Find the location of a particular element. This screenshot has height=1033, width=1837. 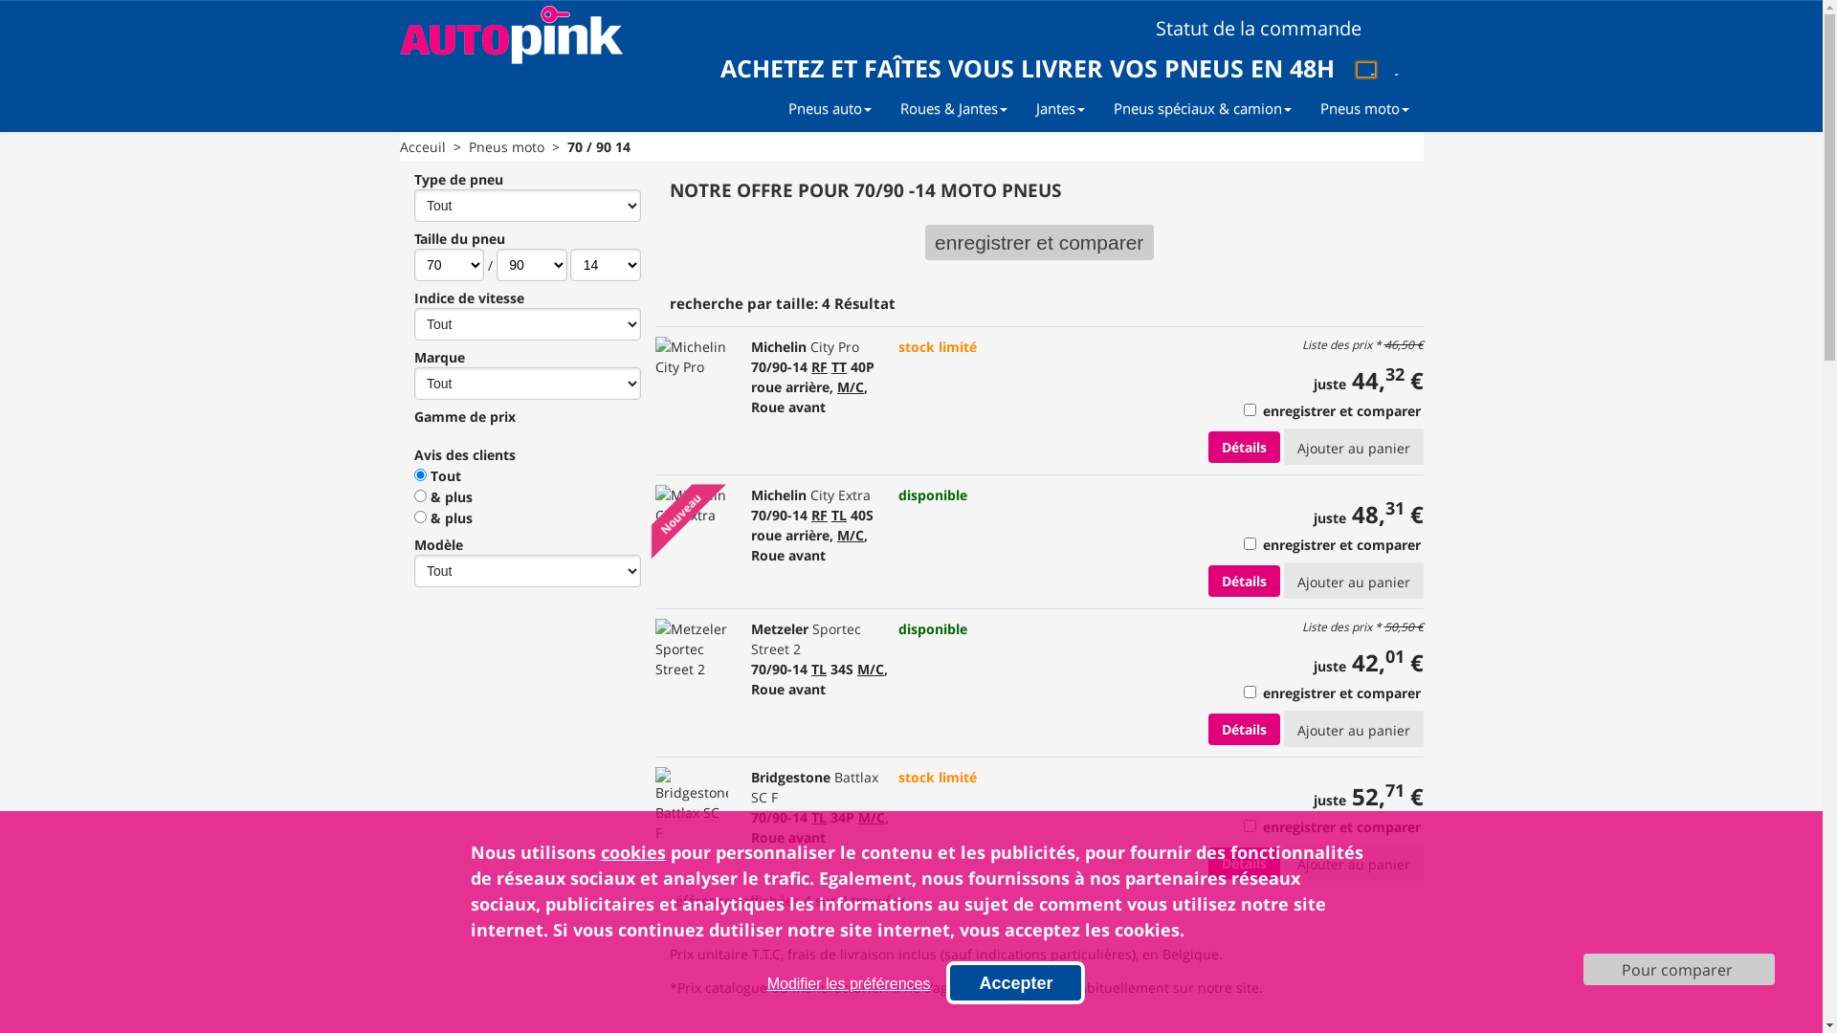

[NL] is located at coordinates (1390, 70).